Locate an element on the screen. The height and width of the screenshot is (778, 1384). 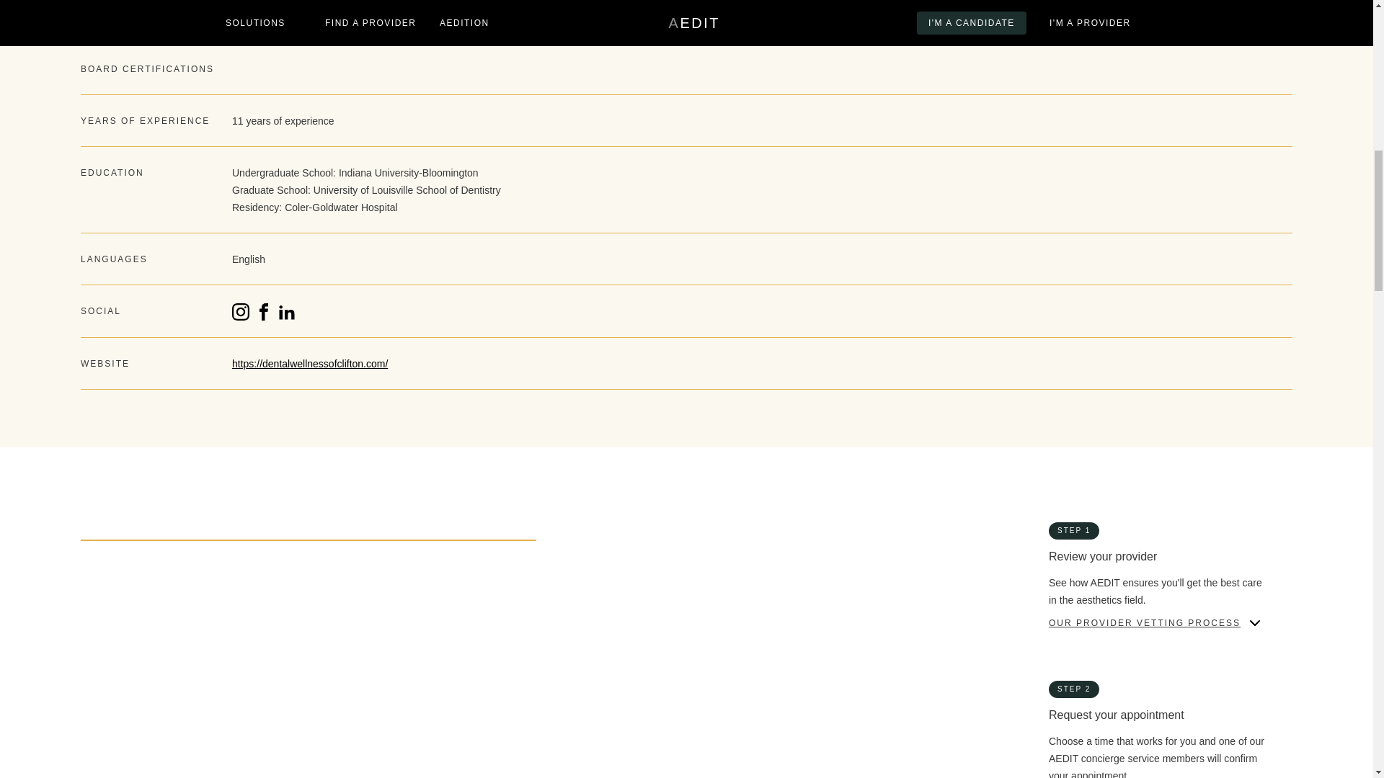
TATTOO REMOVAL is located at coordinates (438, 684).